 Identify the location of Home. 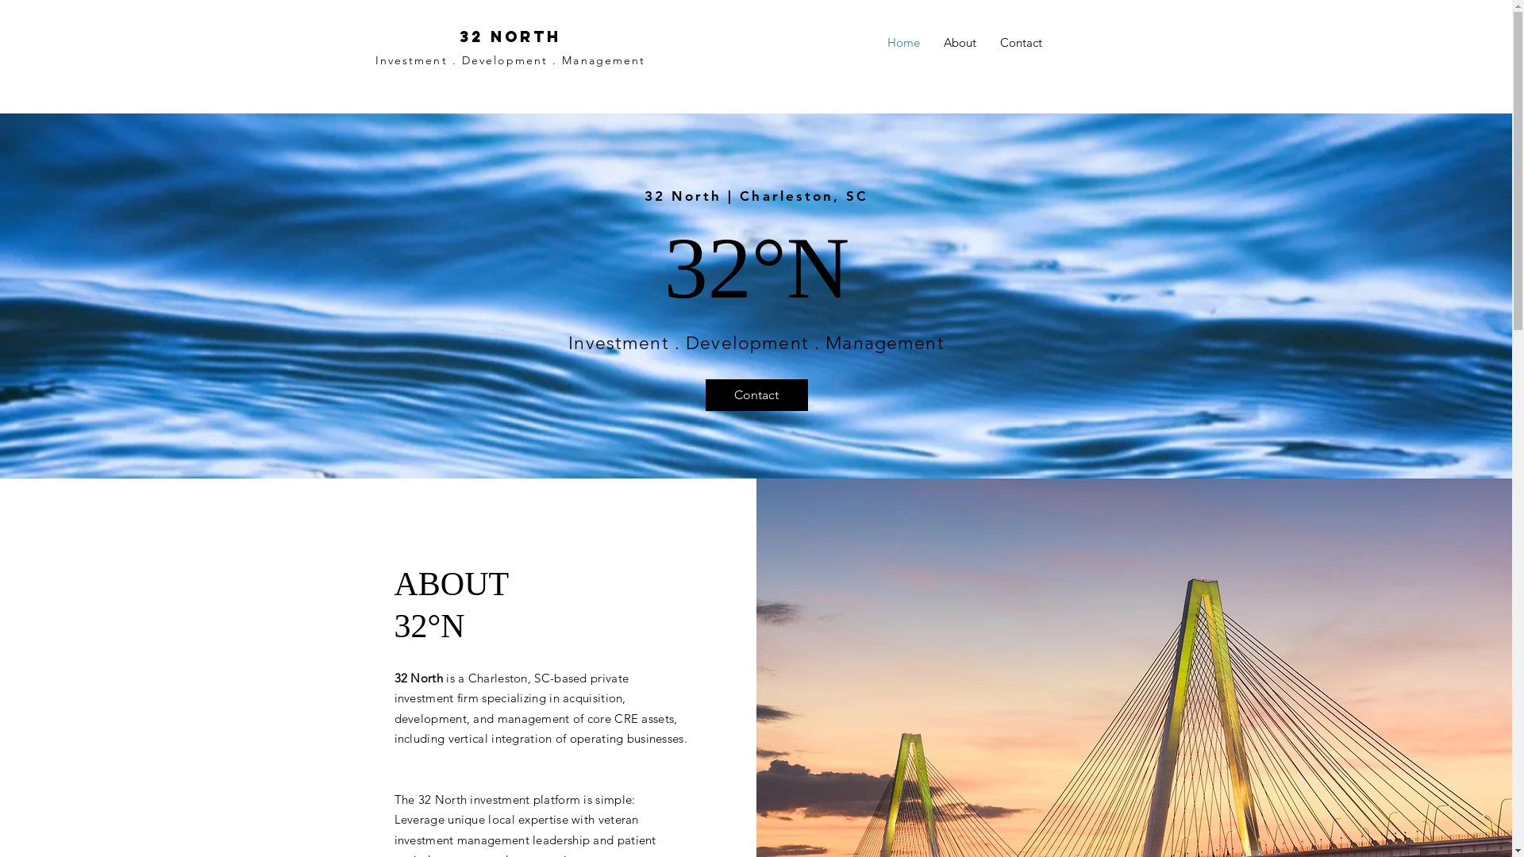
(903, 43).